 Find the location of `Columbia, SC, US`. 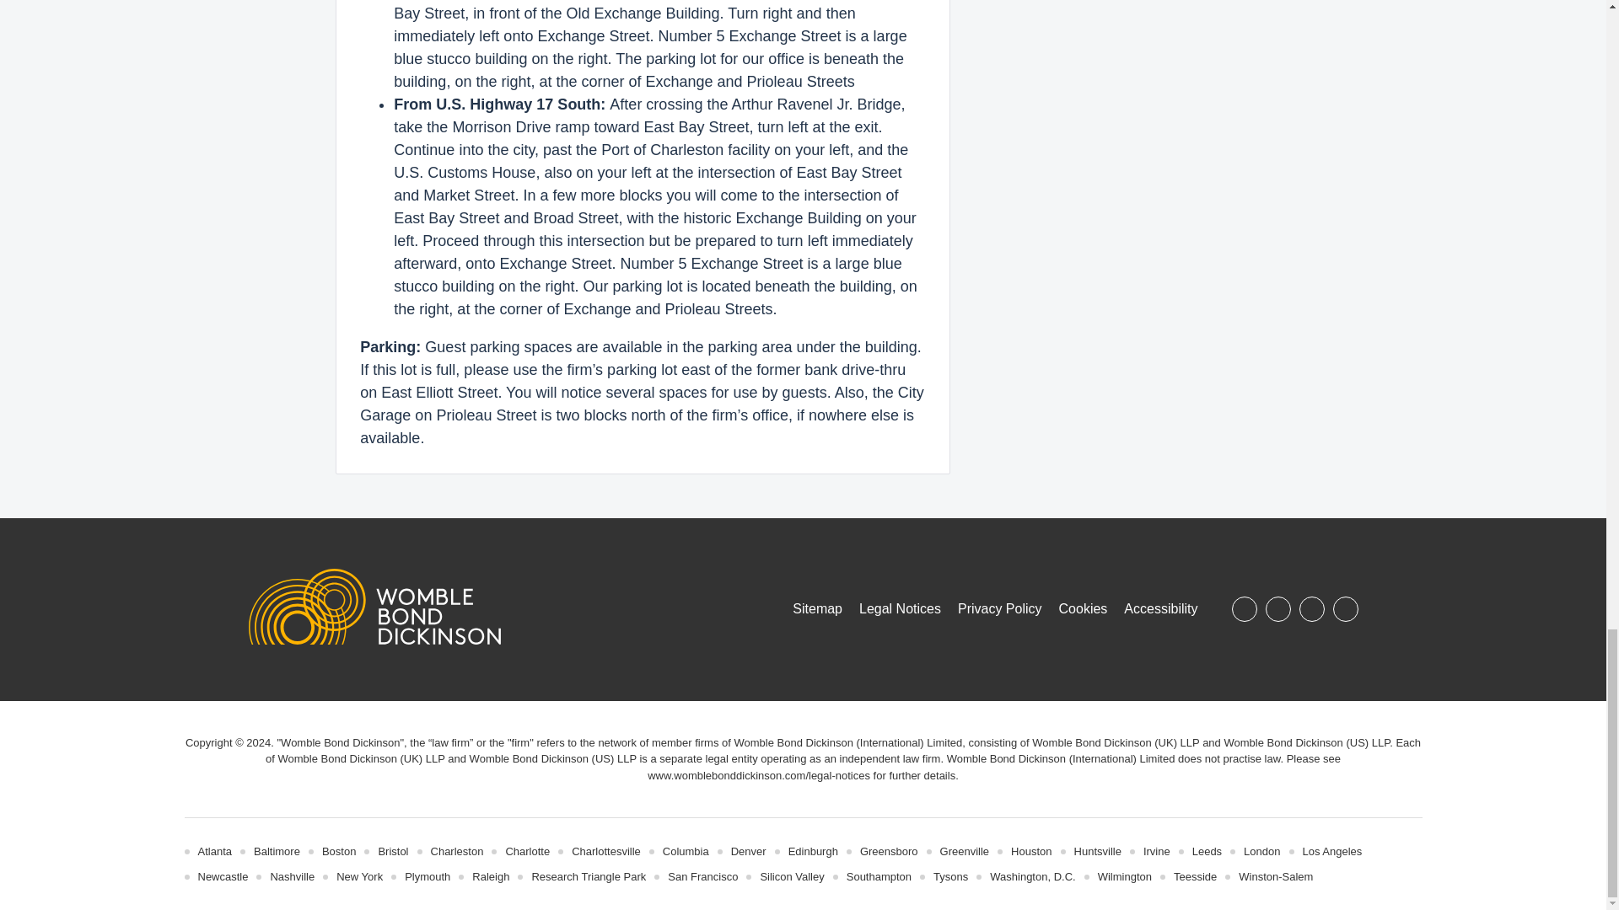

Columbia, SC, US is located at coordinates (685, 851).